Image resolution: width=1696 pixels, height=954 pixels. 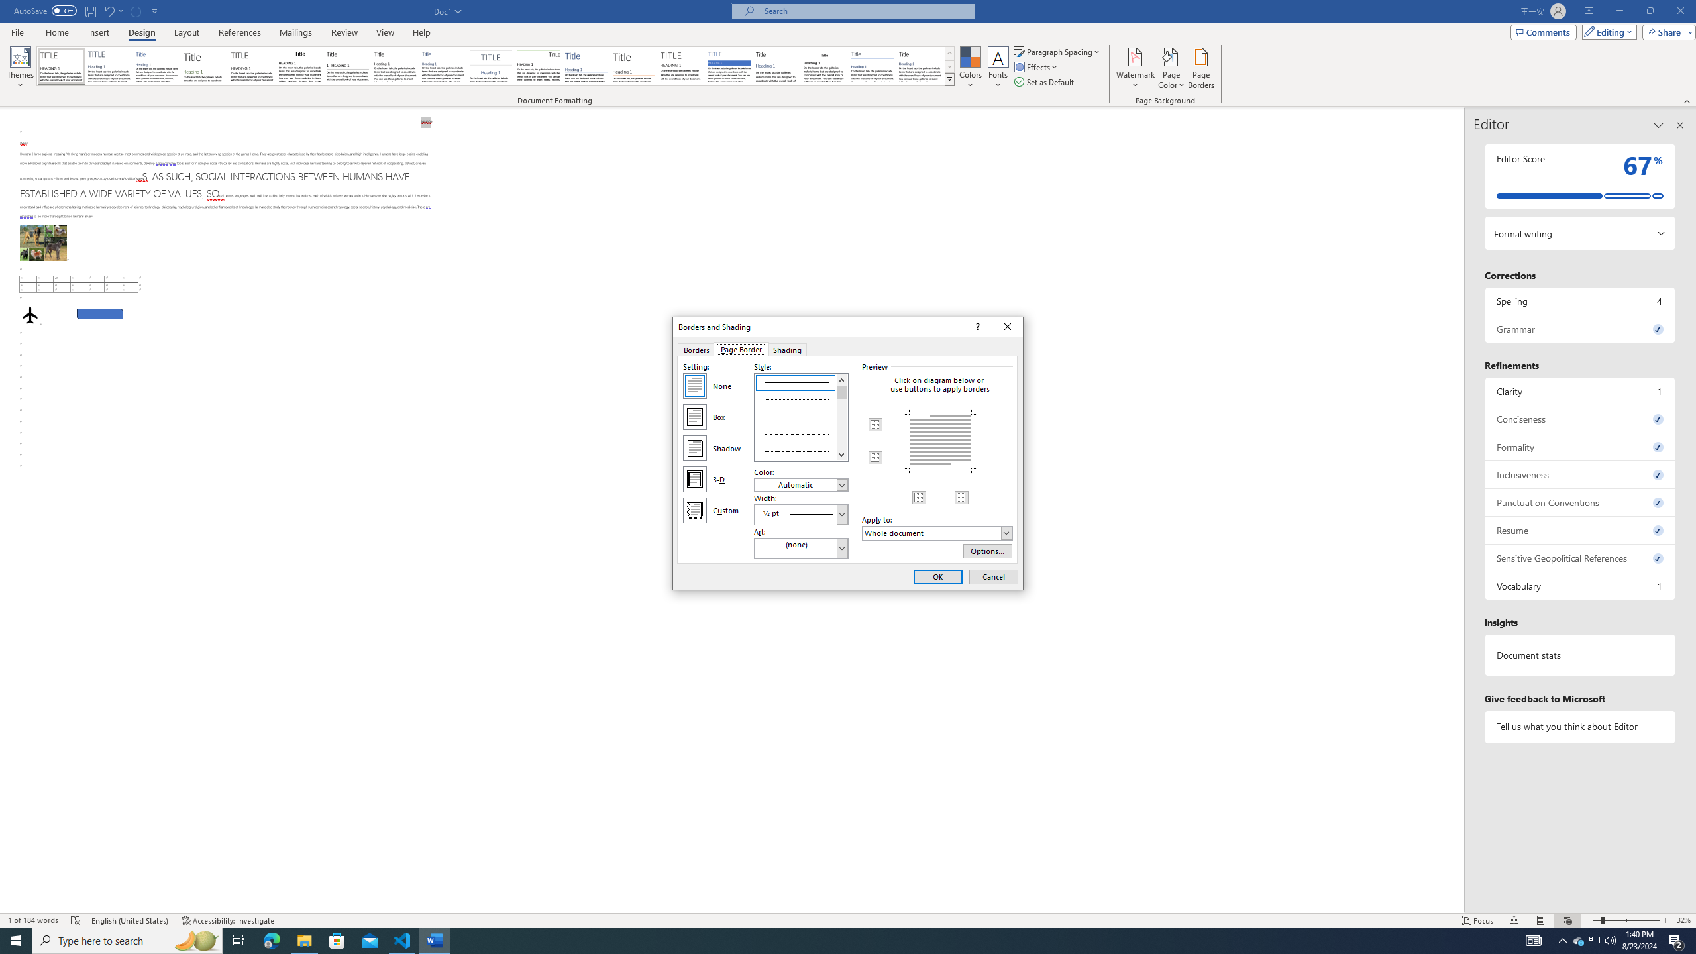 What do you see at coordinates (20, 68) in the screenshot?
I see `Themes` at bounding box center [20, 68].